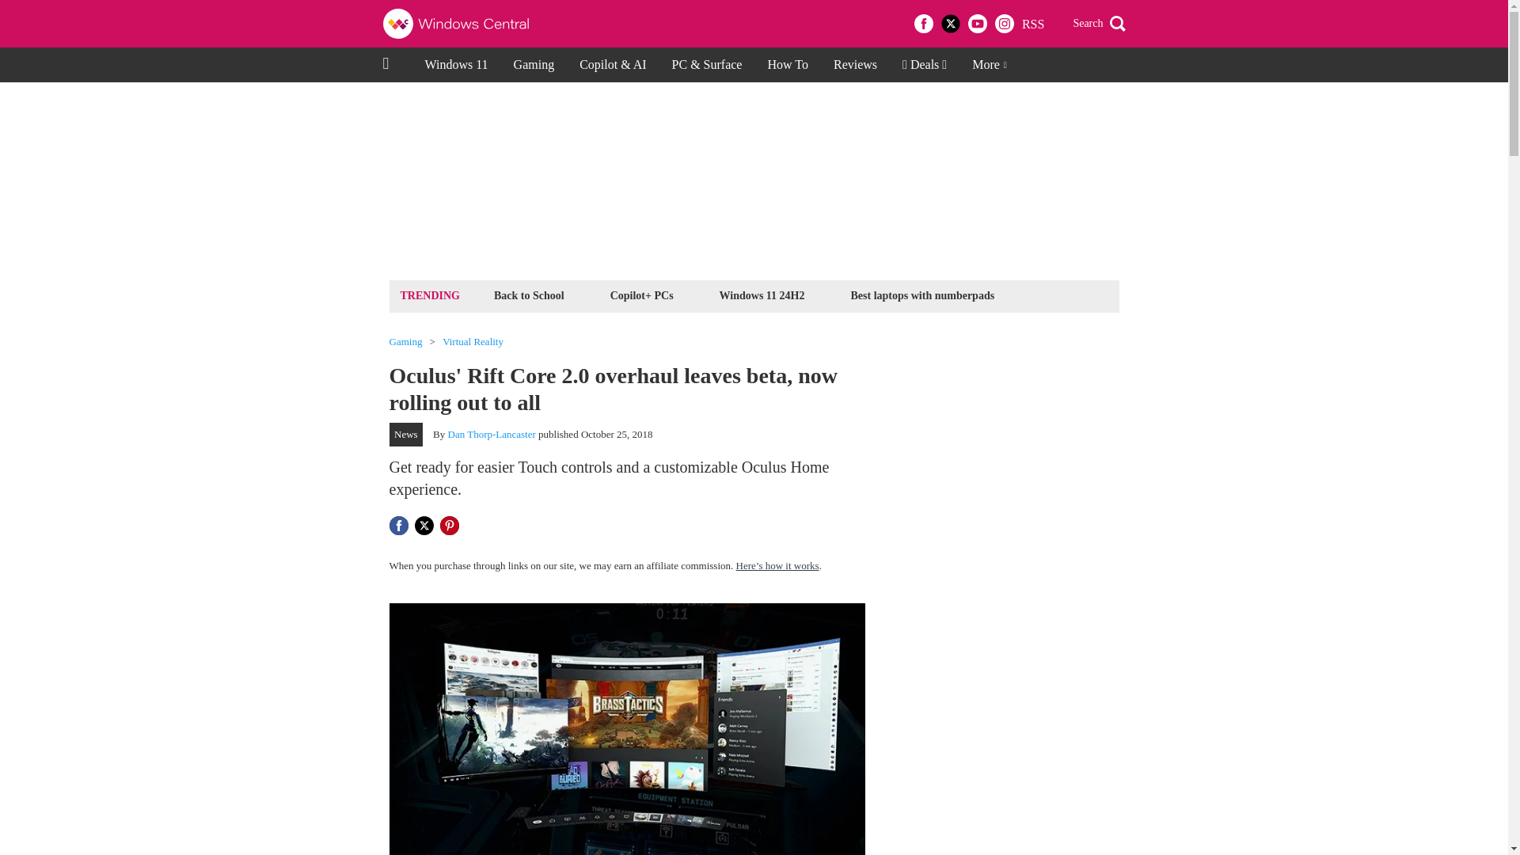  Describe the element at coordinates (855, 65) in the screenshot. I see `Reviews` at that location.